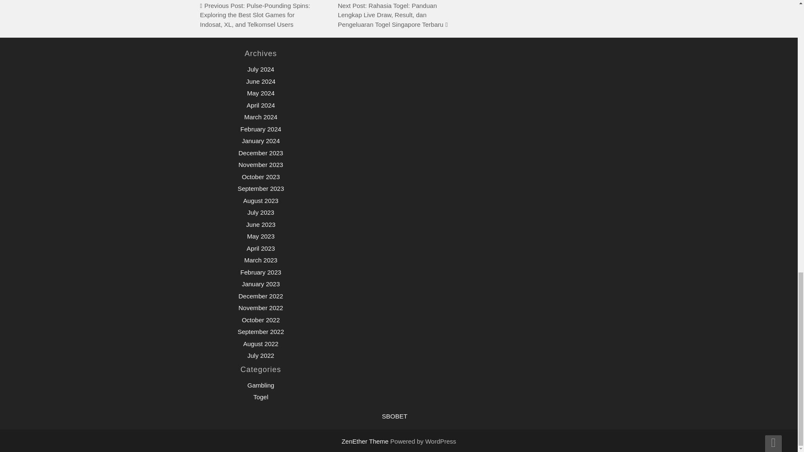 The width and height of the screenshot is (804, 452). What do you see at coordinates (260, 93) in the screenshot?
I see `May 2024` at bounding box center [260, 93].